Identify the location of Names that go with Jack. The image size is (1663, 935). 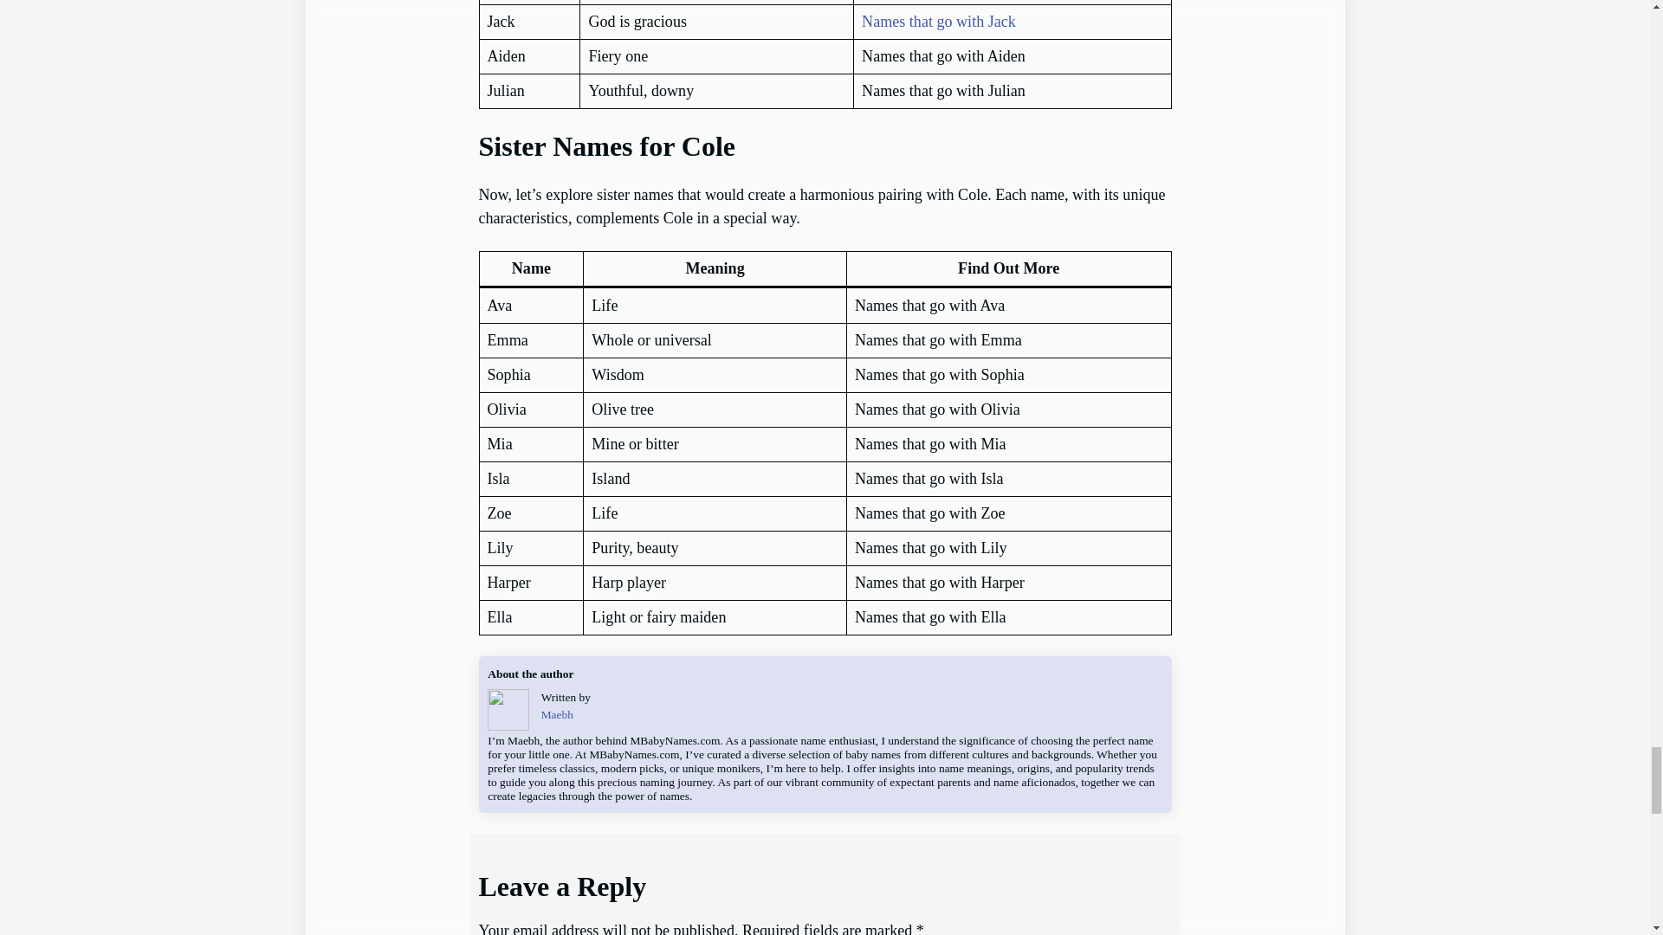
(939, 21).